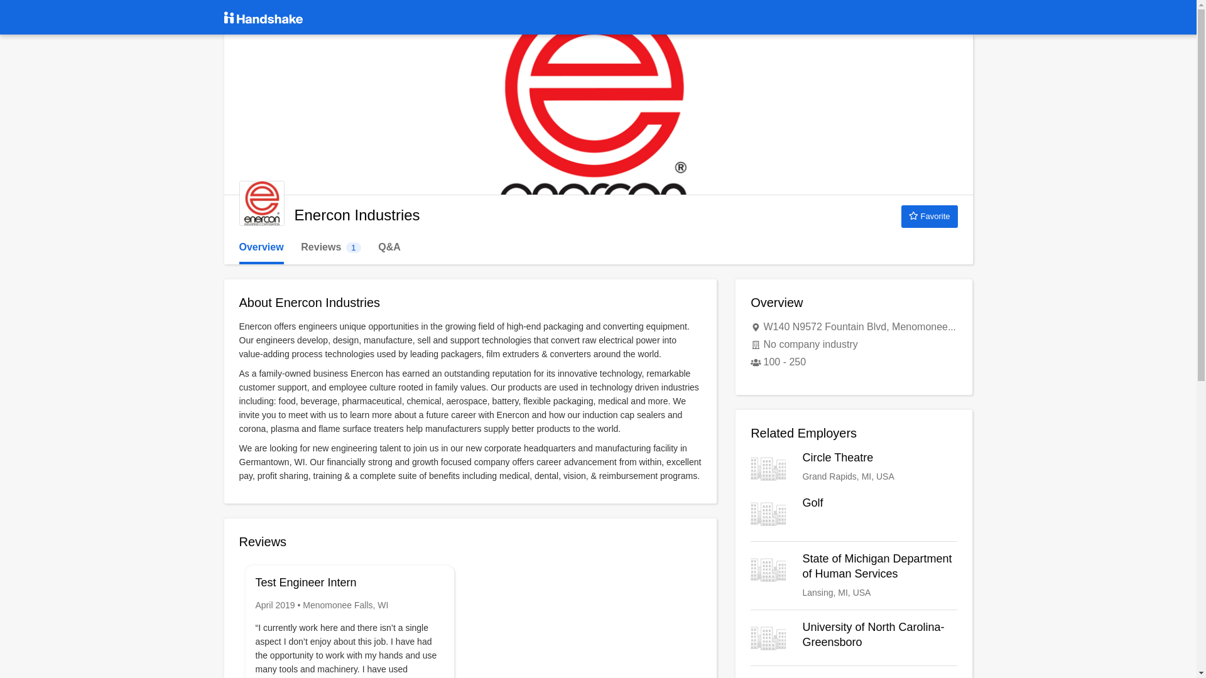  I want to click on Favorite, so click(854, 575).